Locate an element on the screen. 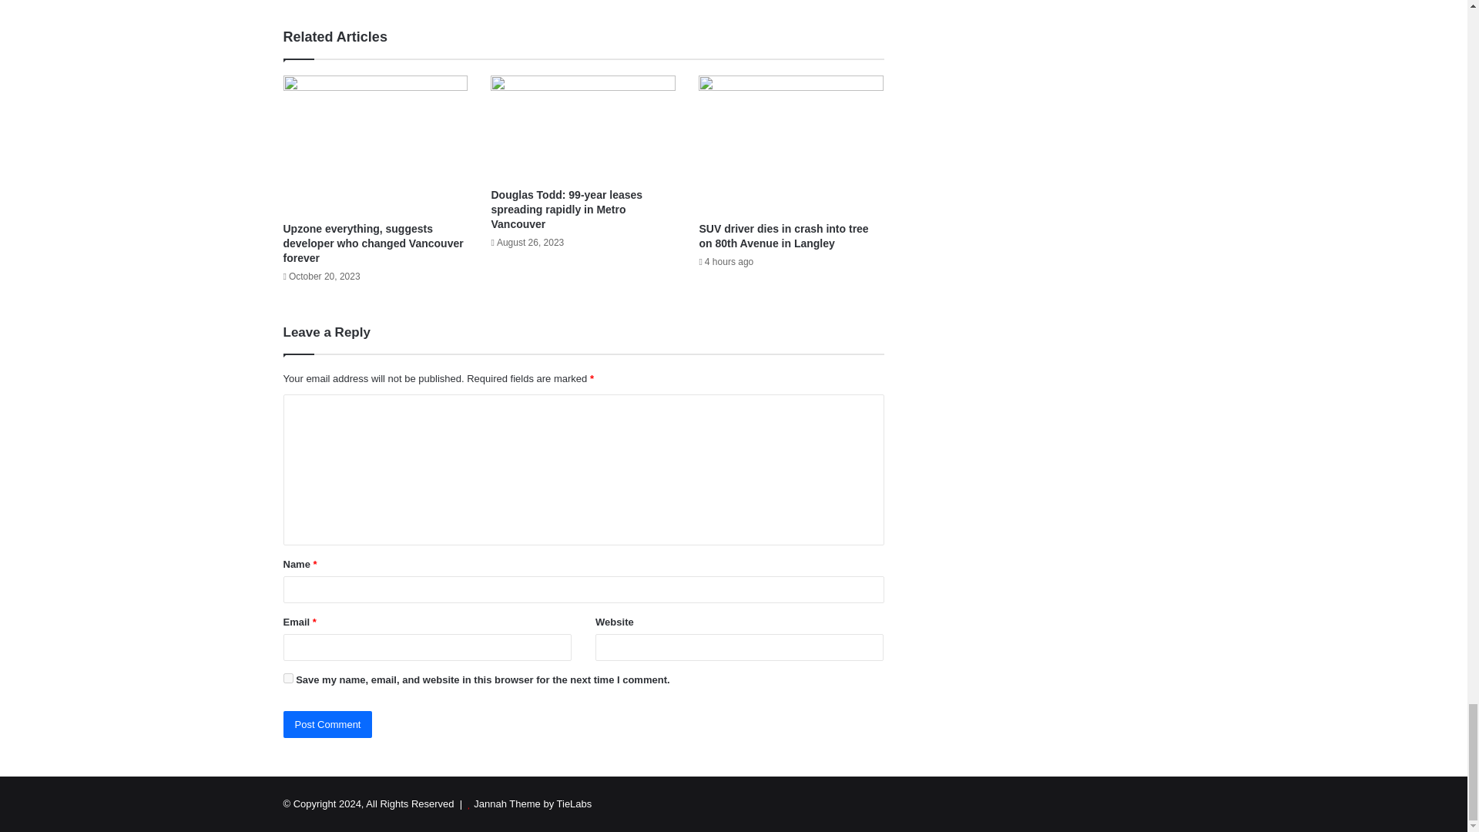 Image resolution: width=1479 pixels, height=832 pixels. Post Comment is located at coordinates (328, 724).